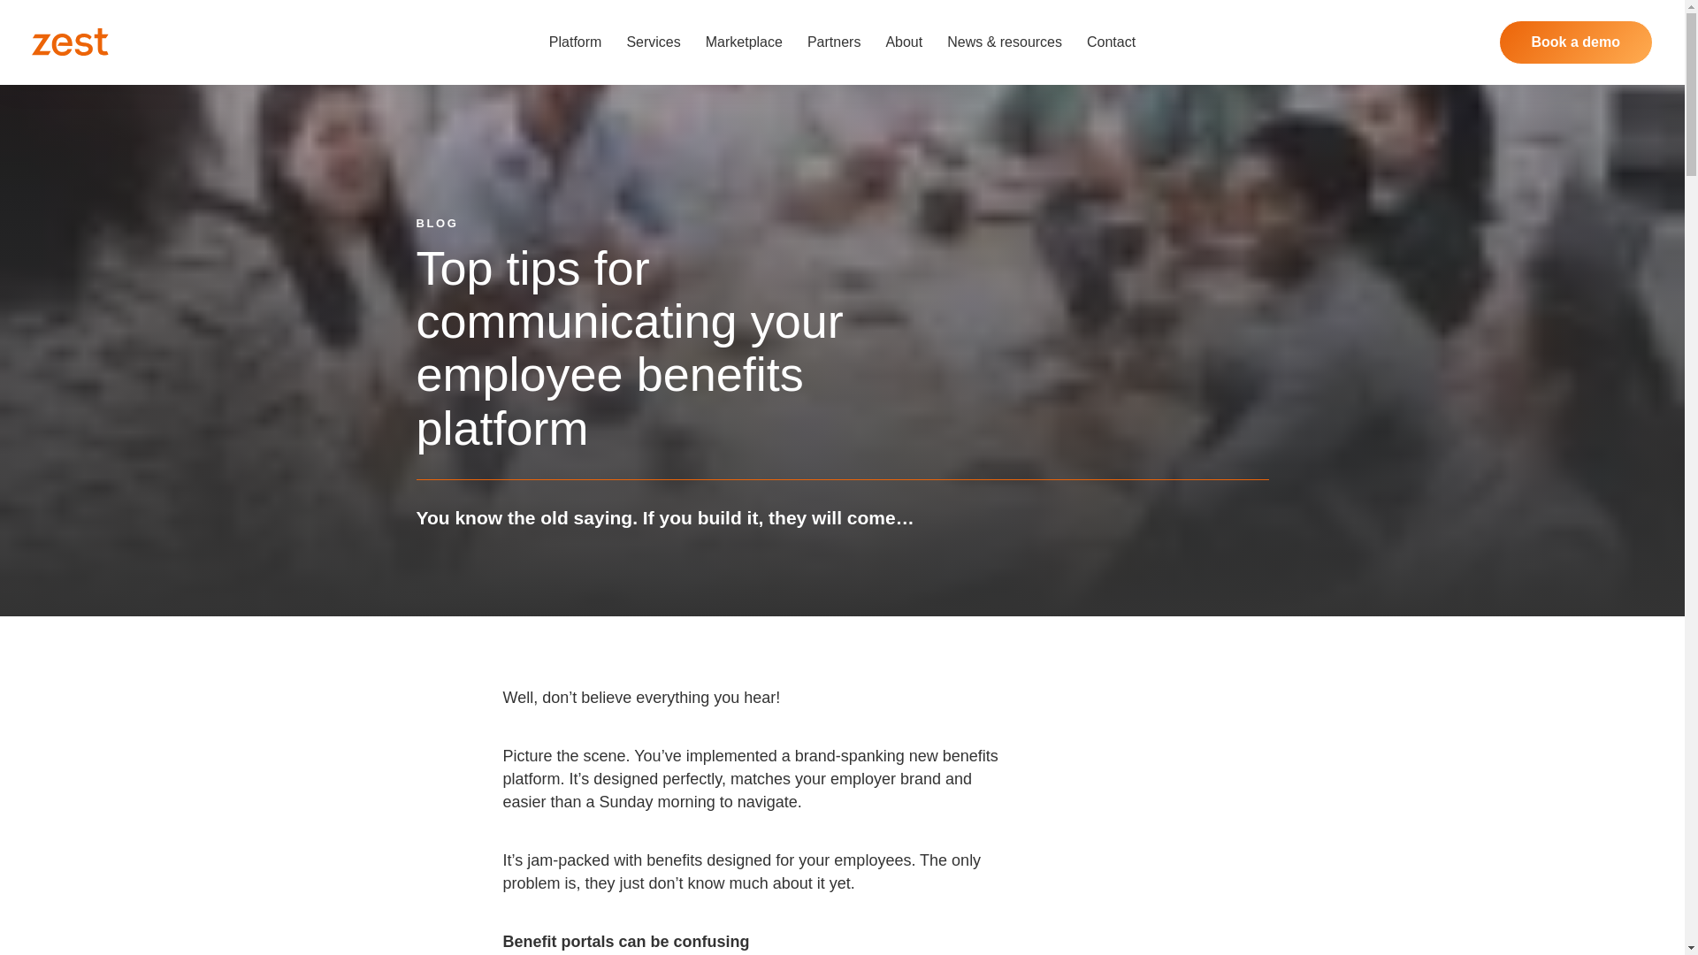 The width and height of the screenshot is (1698, 955). What do you see at coordinates (1576, 42) in the screenshot?
I see `Book a demo` at bounding box center [1576, 42].